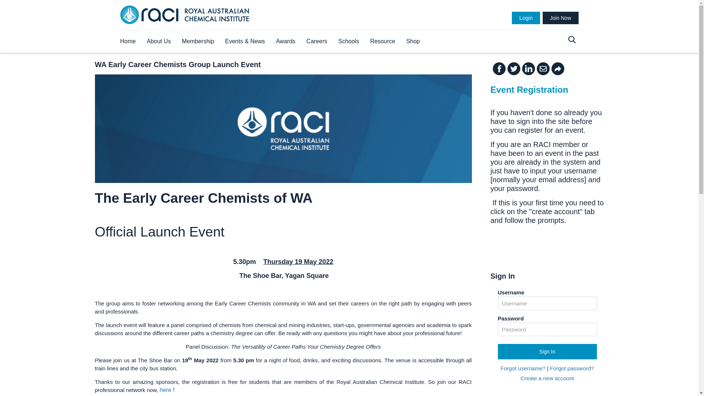 The width and height of the screenshot is (704, 396). What do you see at coordinates (523, 368) in the screenshot?
I see `Forgot username?` at bounding box center [523, 368].